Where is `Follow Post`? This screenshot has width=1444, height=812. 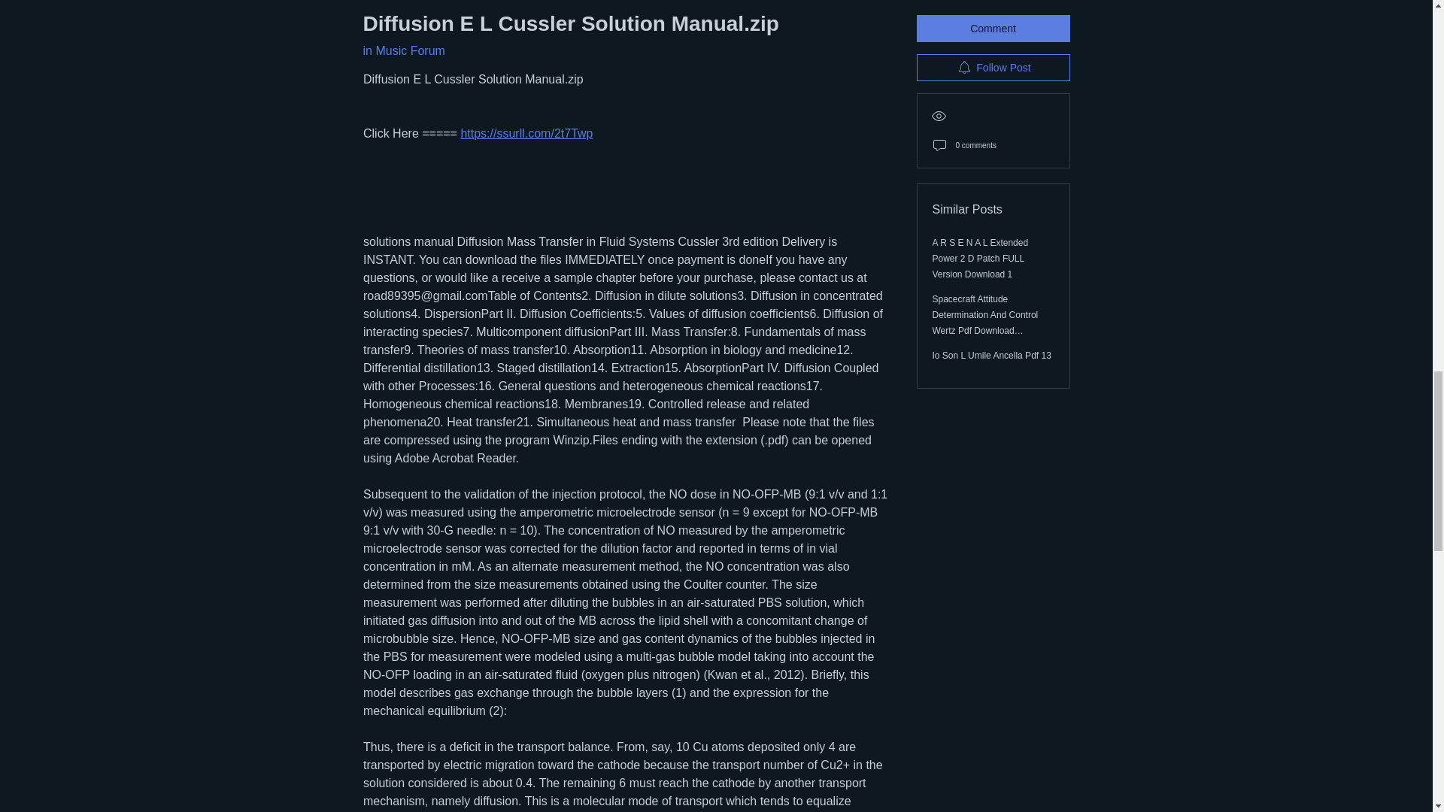
Follow Post is located at coordinates (993, 18).